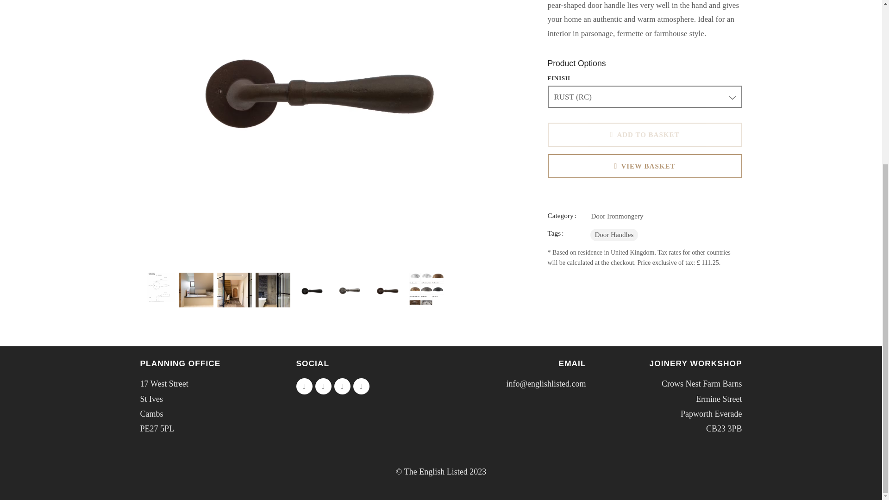  Describe the element at coordinates (645, 134) in the screenshot. I see `ADD TO BASKET` at that location.